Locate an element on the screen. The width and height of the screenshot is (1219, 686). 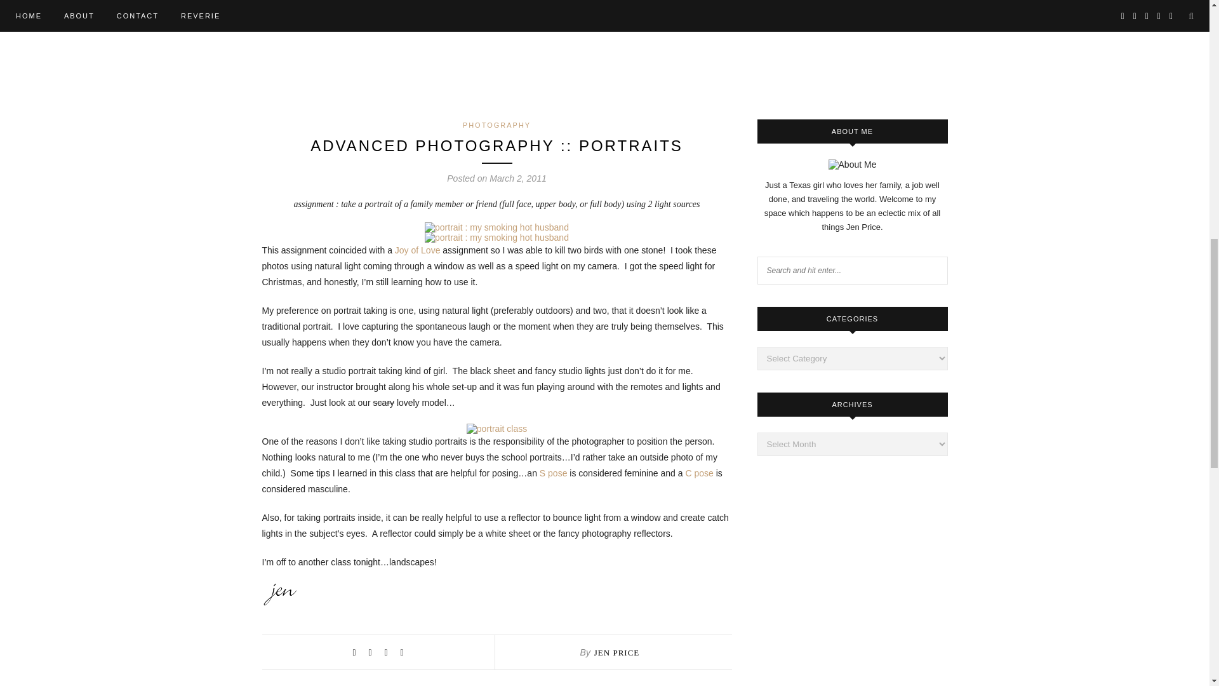
C pose is located at coordinates (699, 473).